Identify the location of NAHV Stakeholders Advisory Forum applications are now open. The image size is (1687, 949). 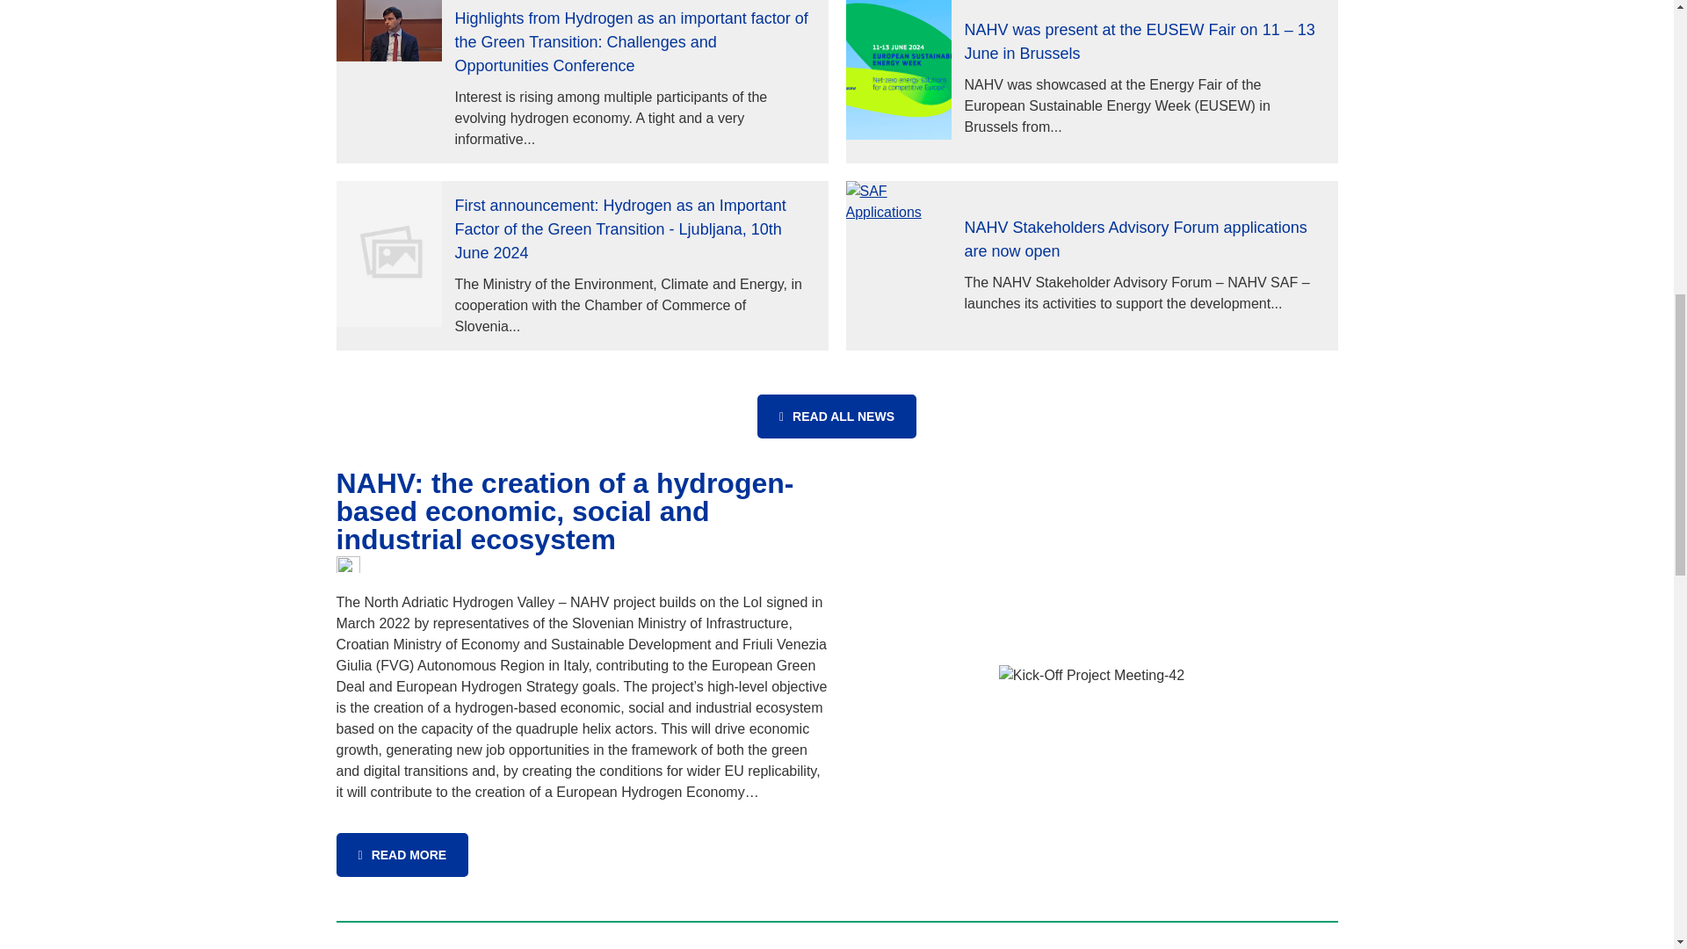
(1144, 240).